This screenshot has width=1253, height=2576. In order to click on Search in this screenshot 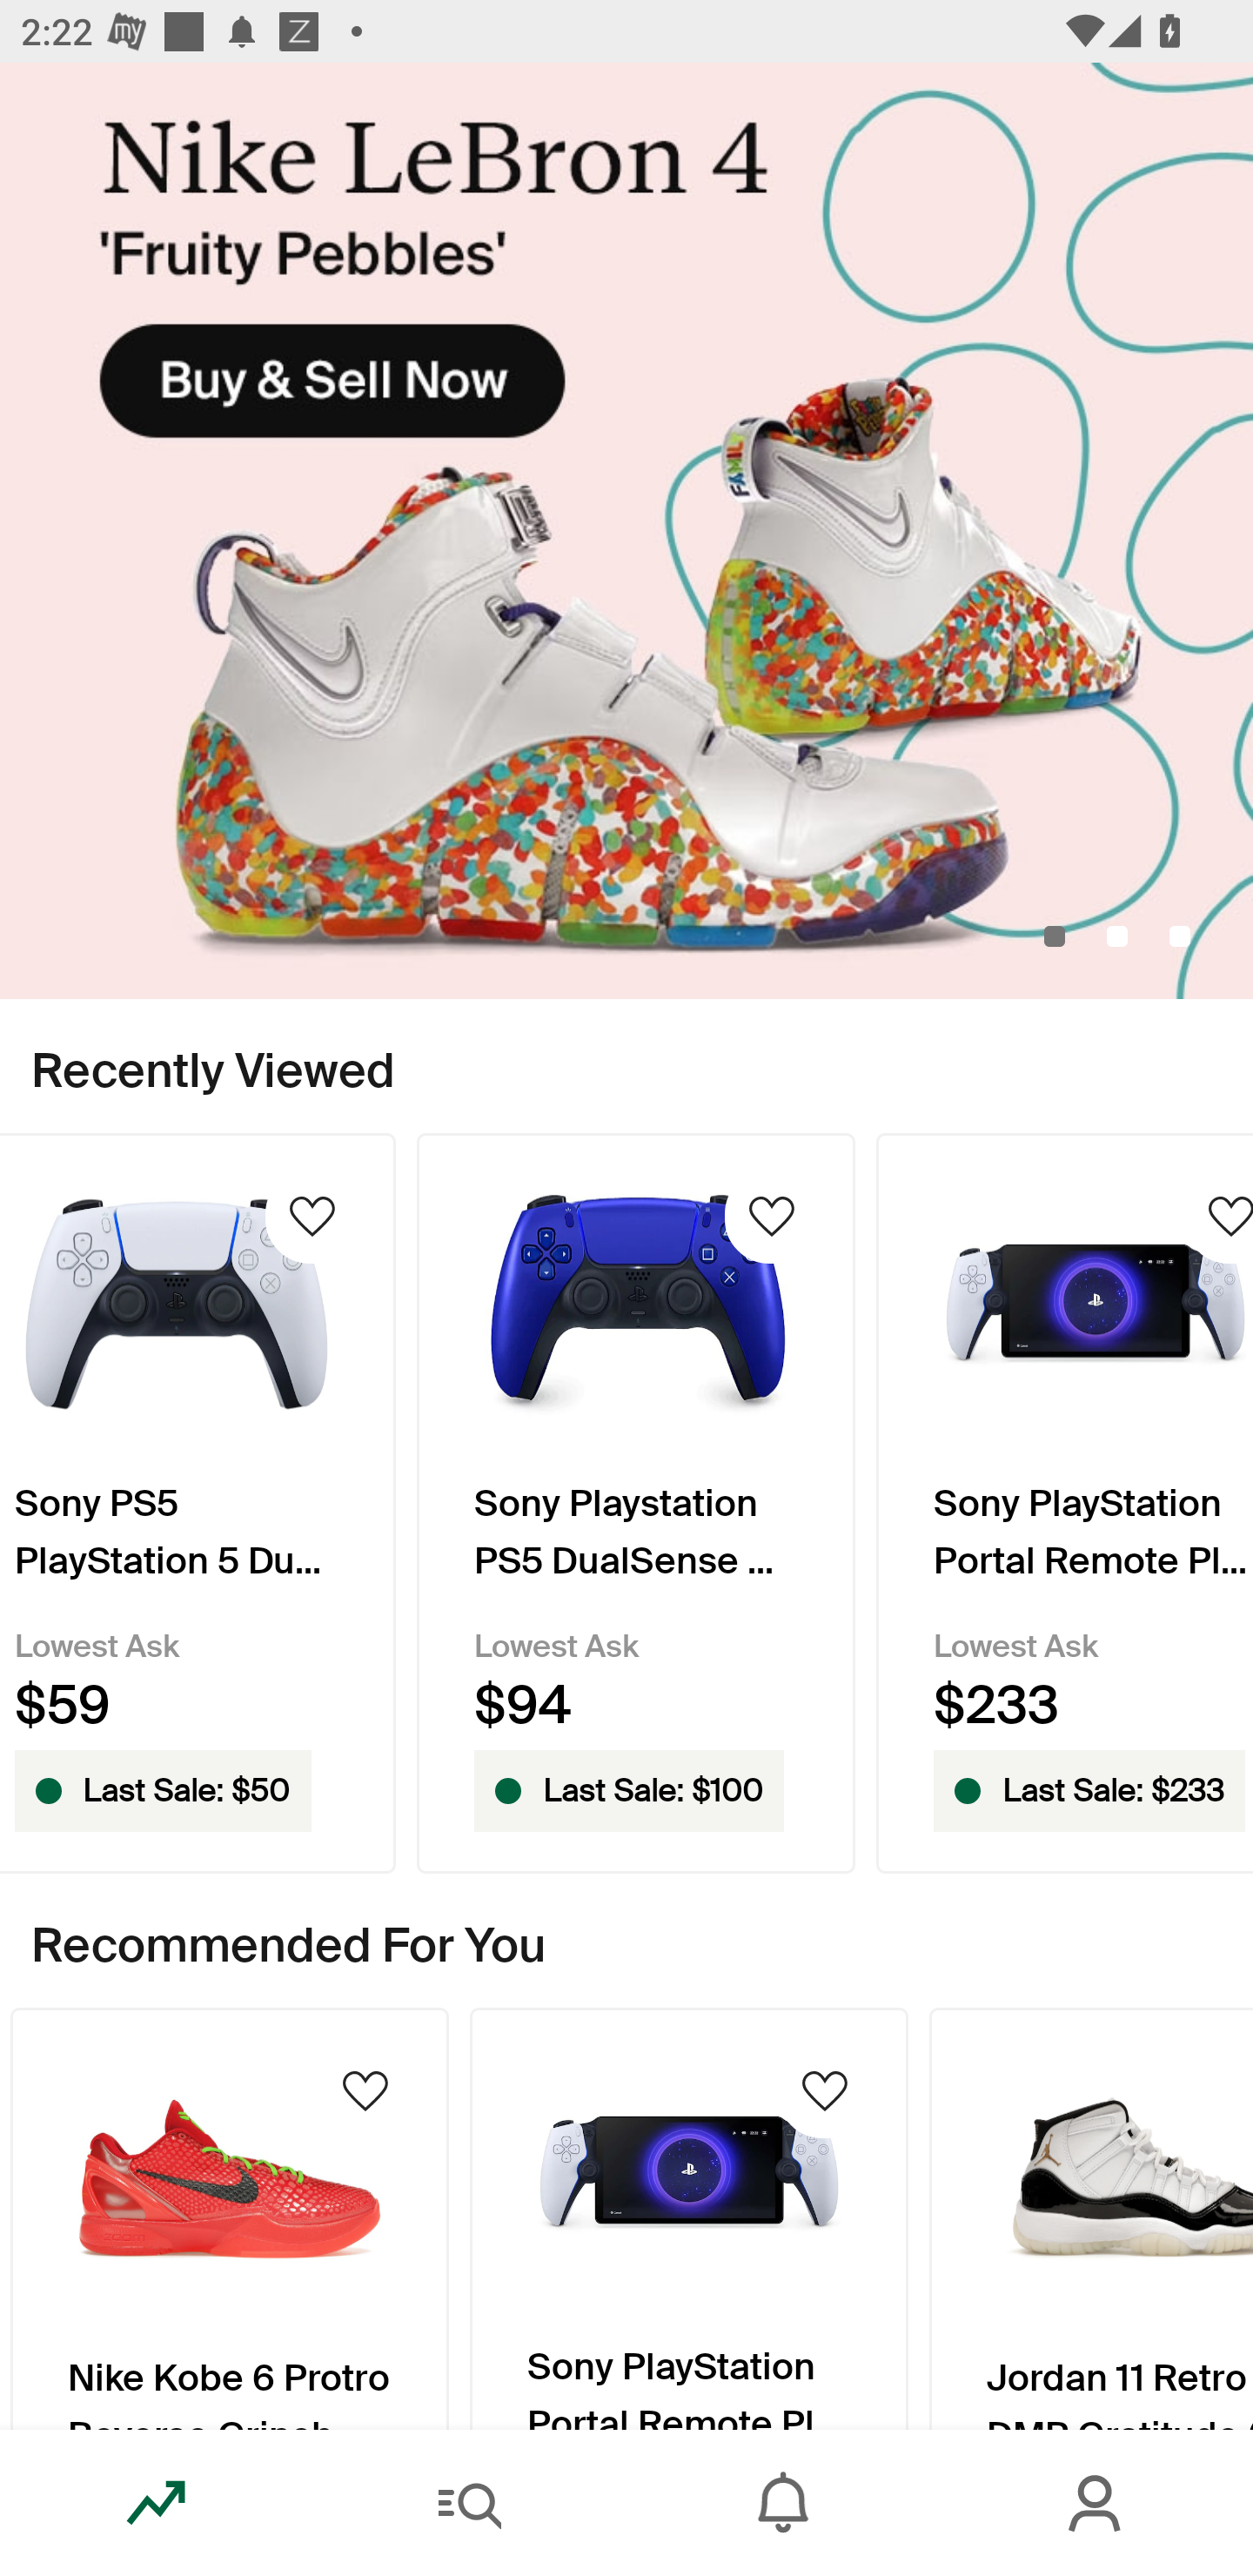, I will do `click(470, 2503)`.